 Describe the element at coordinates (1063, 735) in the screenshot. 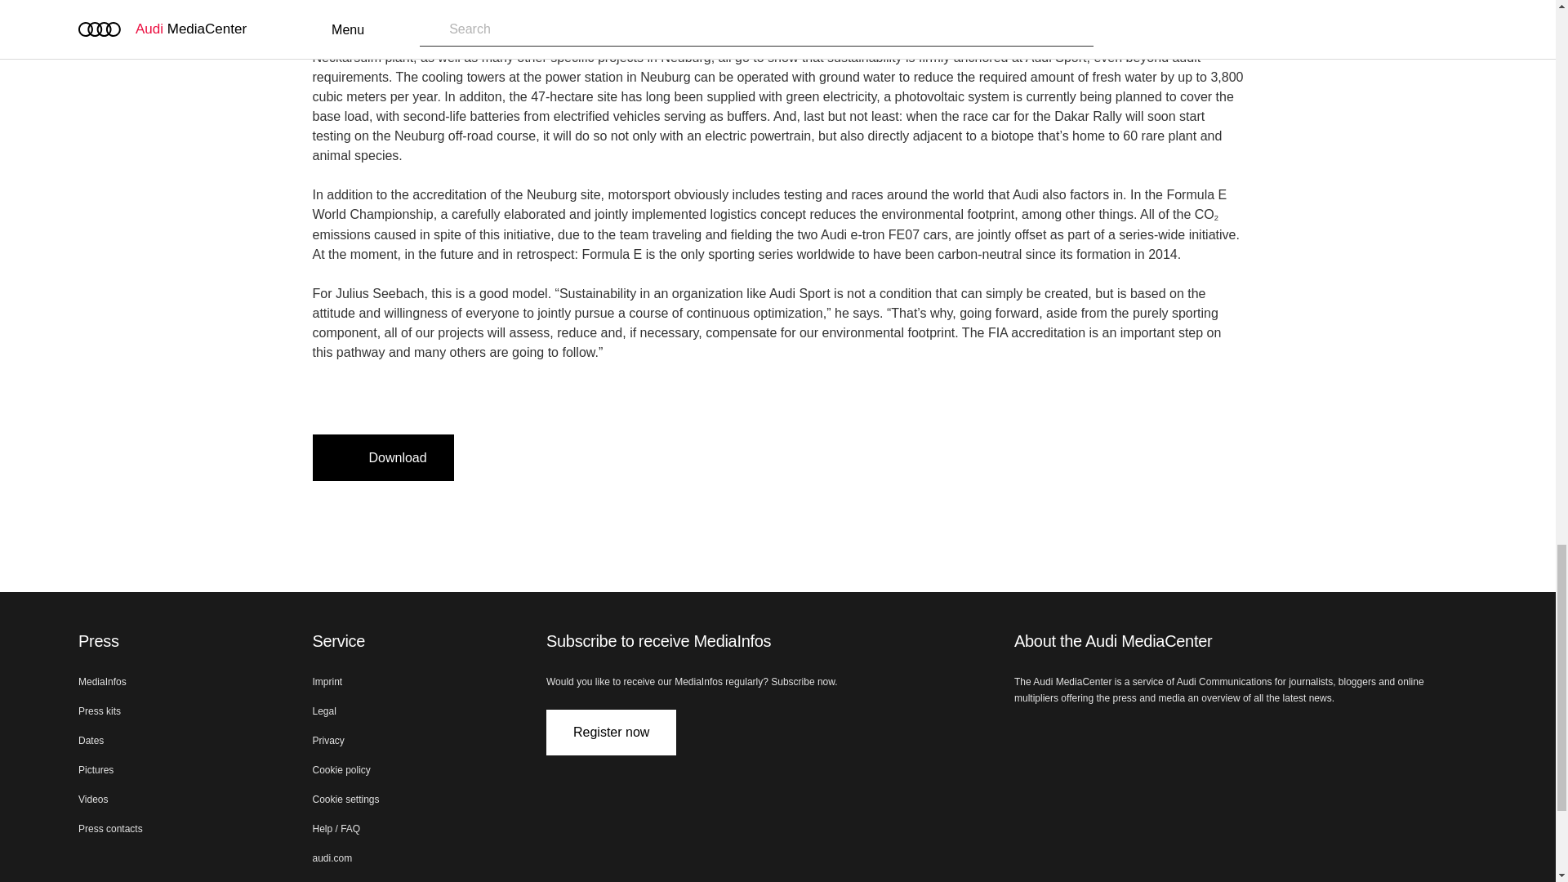

I see `LinkedIn` at that location.